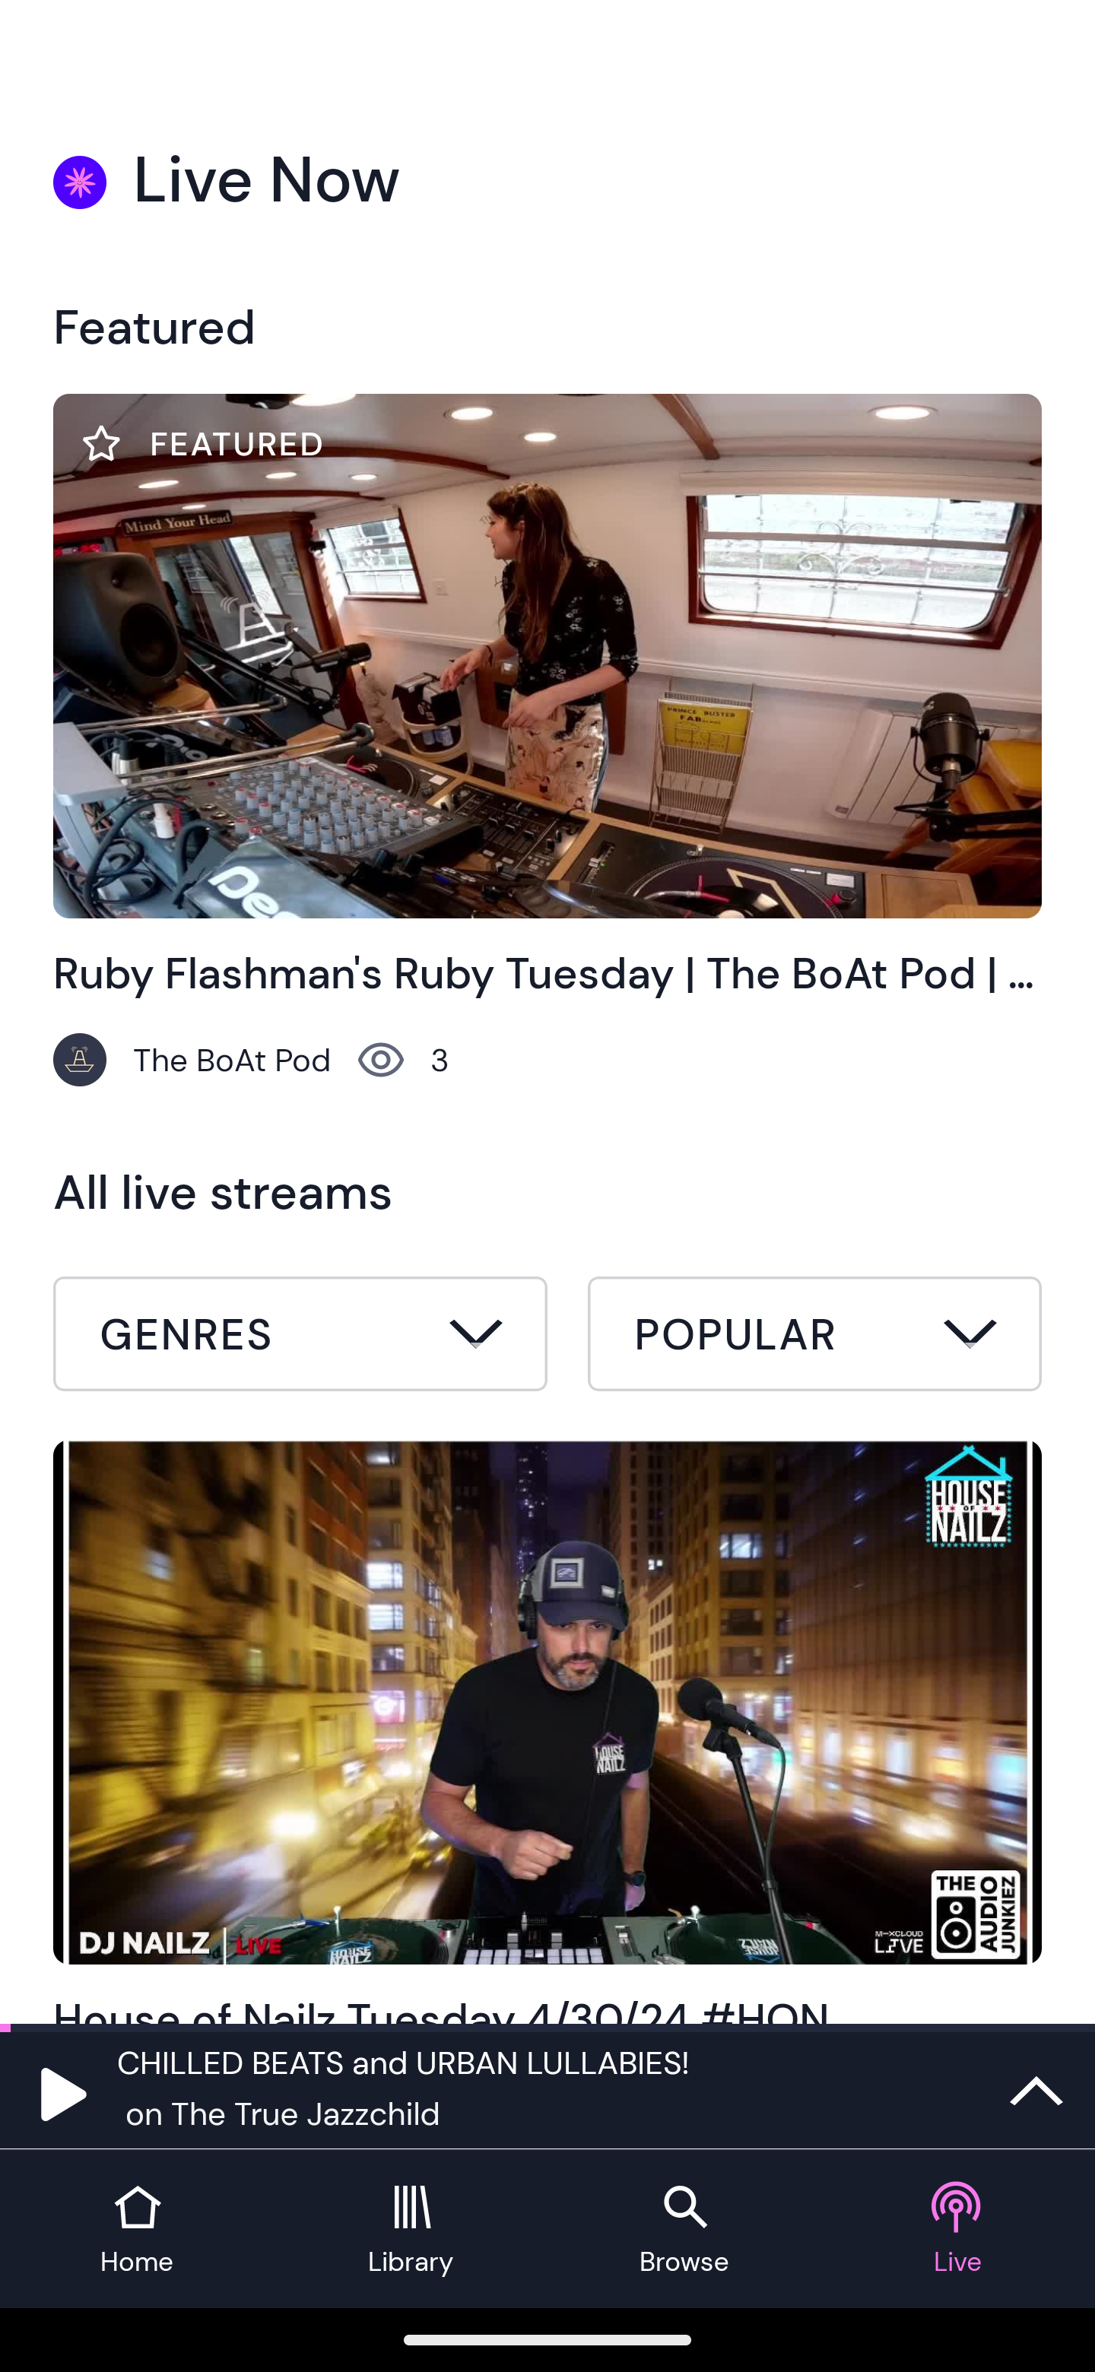 The image size is (1095, 2372). I want to click on Library tab Library, so click(411, 2229).